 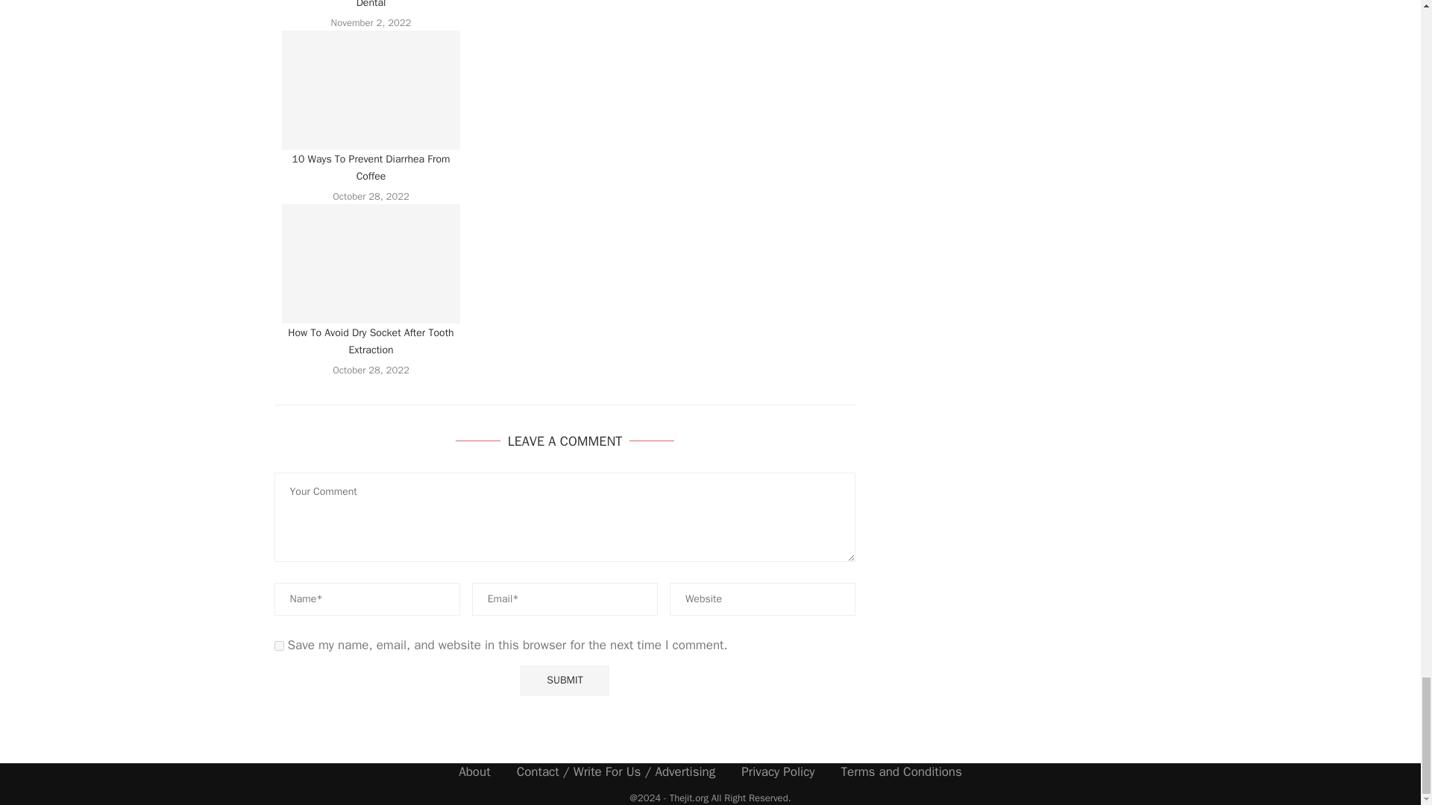 What do you see at coordinates (279, 645) in the screenshot?
I see `yes` at bounding box center [279, 645].